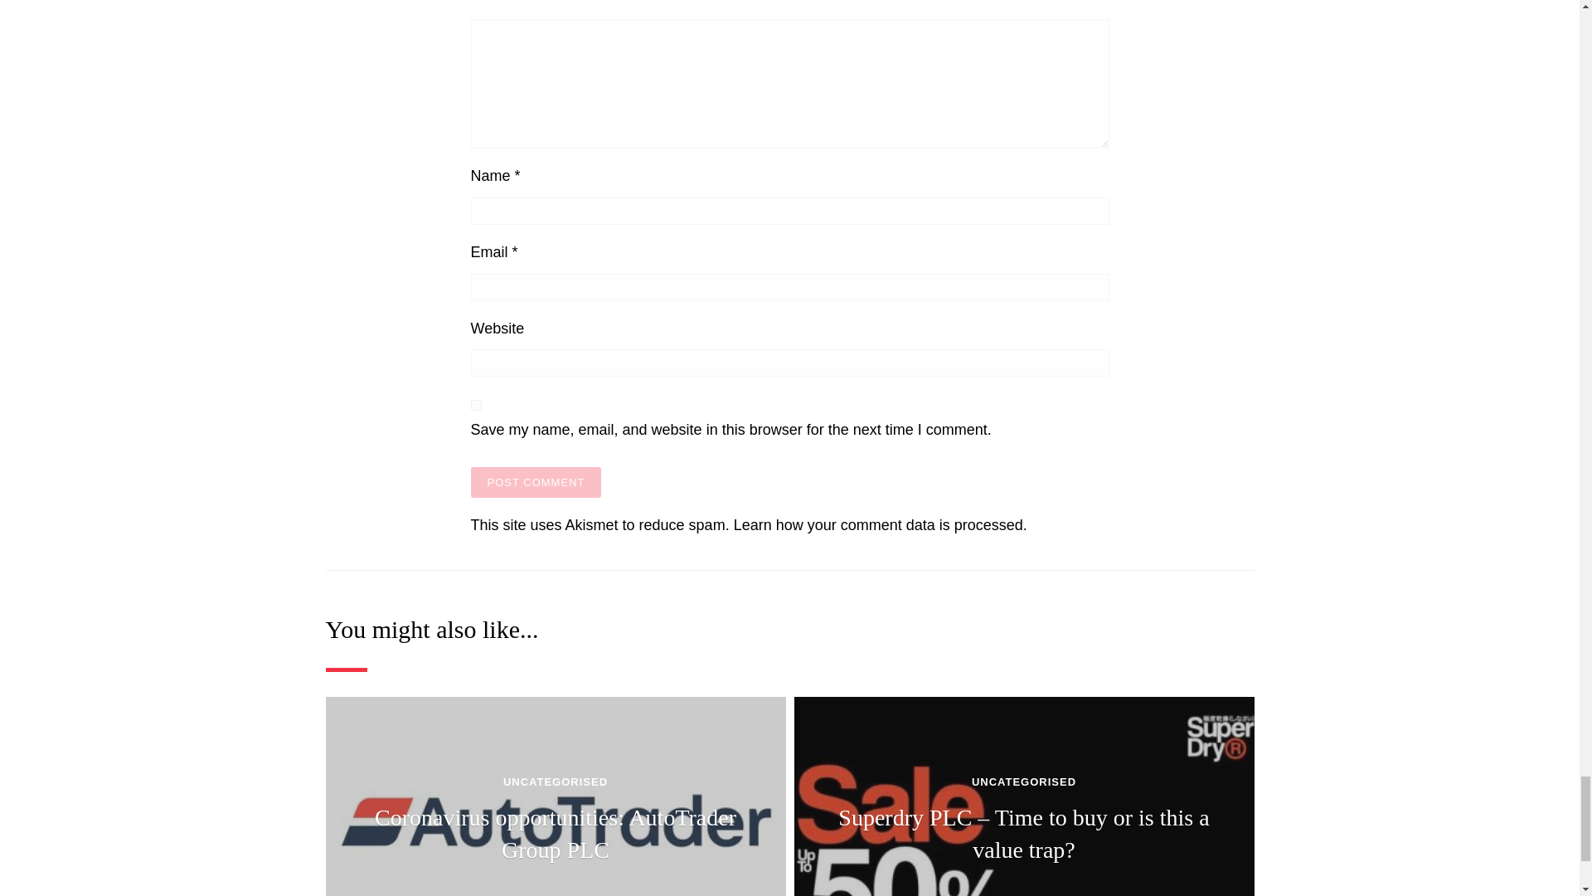  What do you see at coordinates (879, 524) in the screenshot?
I see `Learn how your comment data is processed` at bounding box center [879, 524].